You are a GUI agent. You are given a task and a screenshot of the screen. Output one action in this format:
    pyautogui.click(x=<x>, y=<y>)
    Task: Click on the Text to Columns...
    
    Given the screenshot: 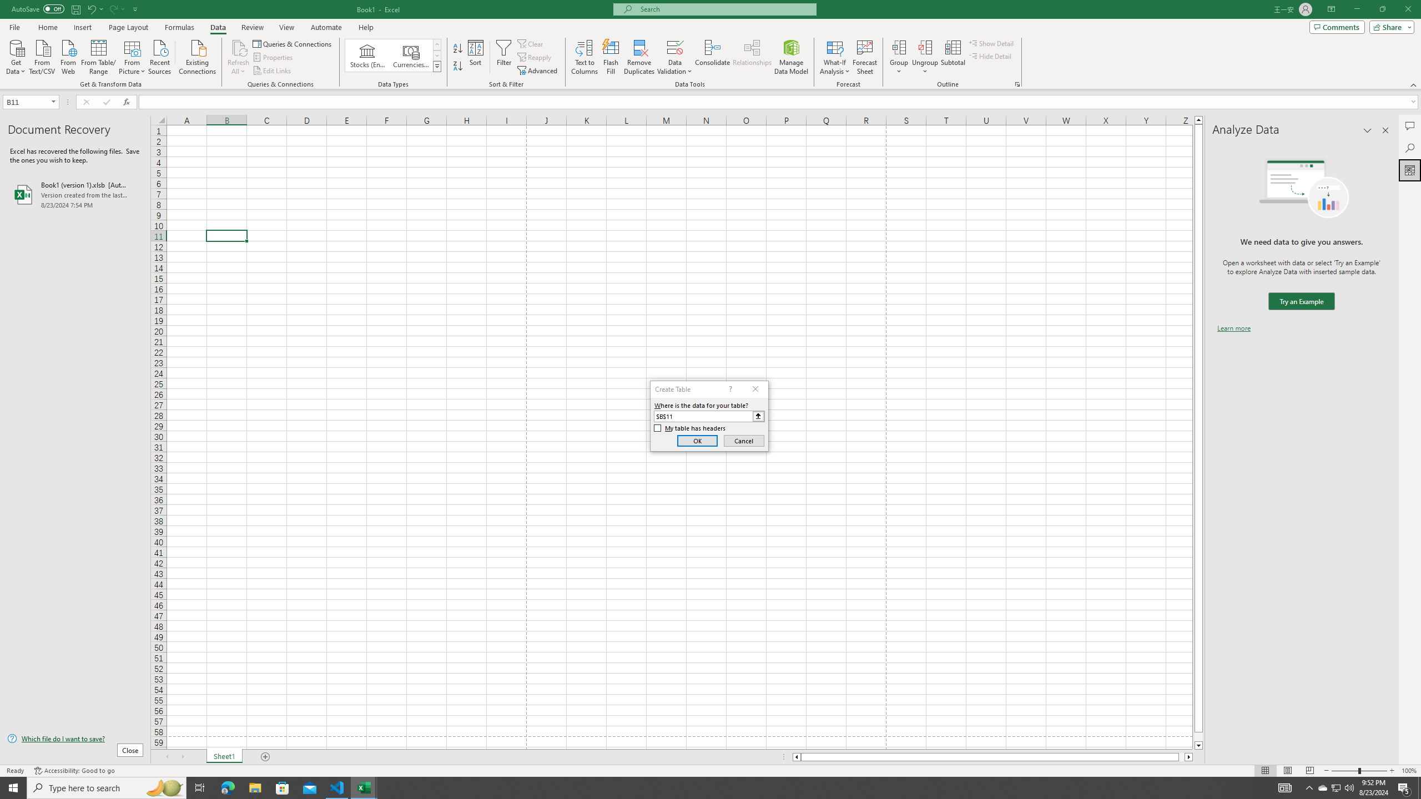 What is the action you would take?
    pyautogui.click(x=584, y=57)
    